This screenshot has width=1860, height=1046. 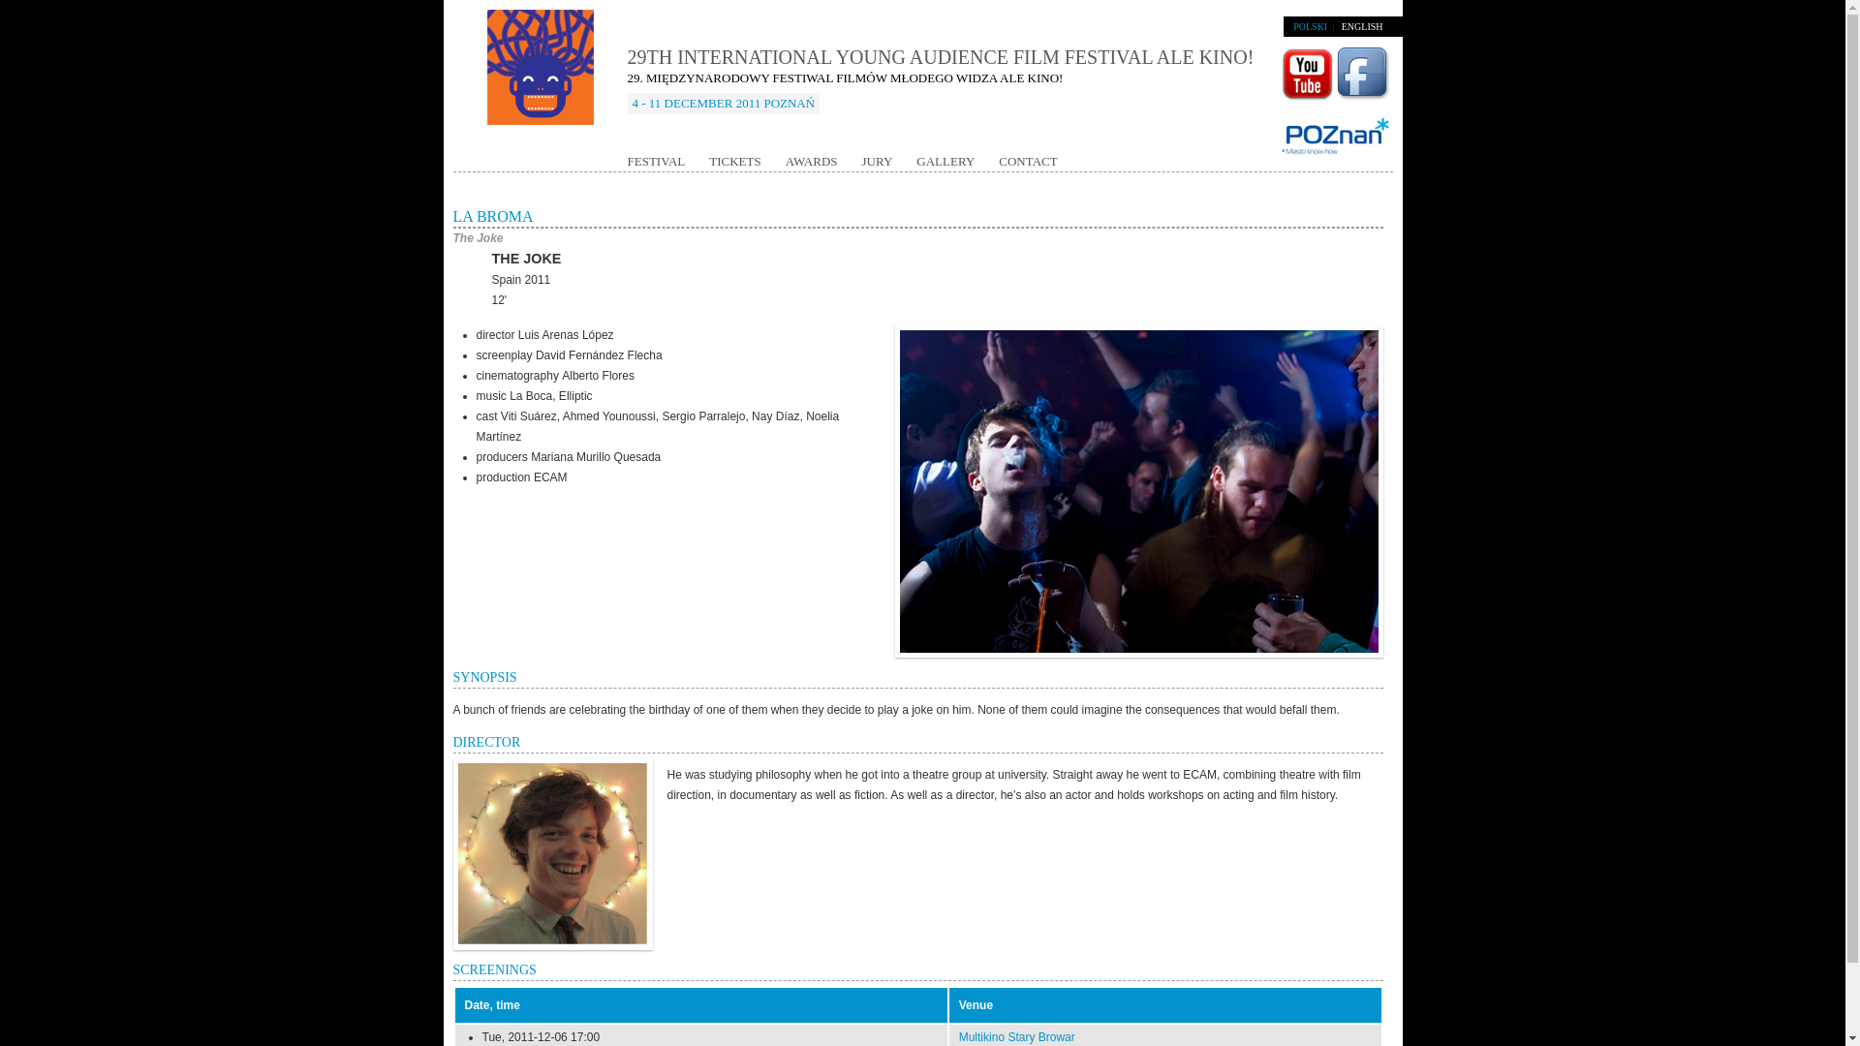 I want to click on AWARDS, so click(x=812, y=161).